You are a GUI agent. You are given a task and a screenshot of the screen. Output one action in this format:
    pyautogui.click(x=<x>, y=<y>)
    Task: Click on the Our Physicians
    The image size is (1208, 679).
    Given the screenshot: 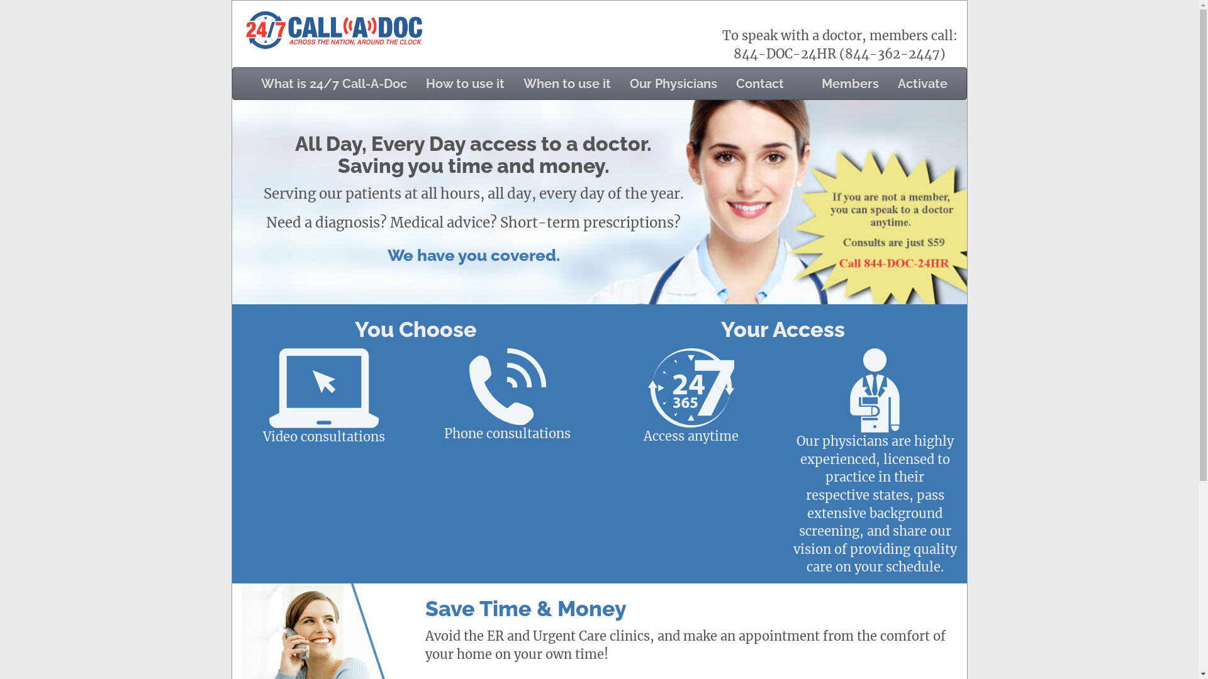 What is the action you would take?
    pyautogui.click(x=673, y=84)
    